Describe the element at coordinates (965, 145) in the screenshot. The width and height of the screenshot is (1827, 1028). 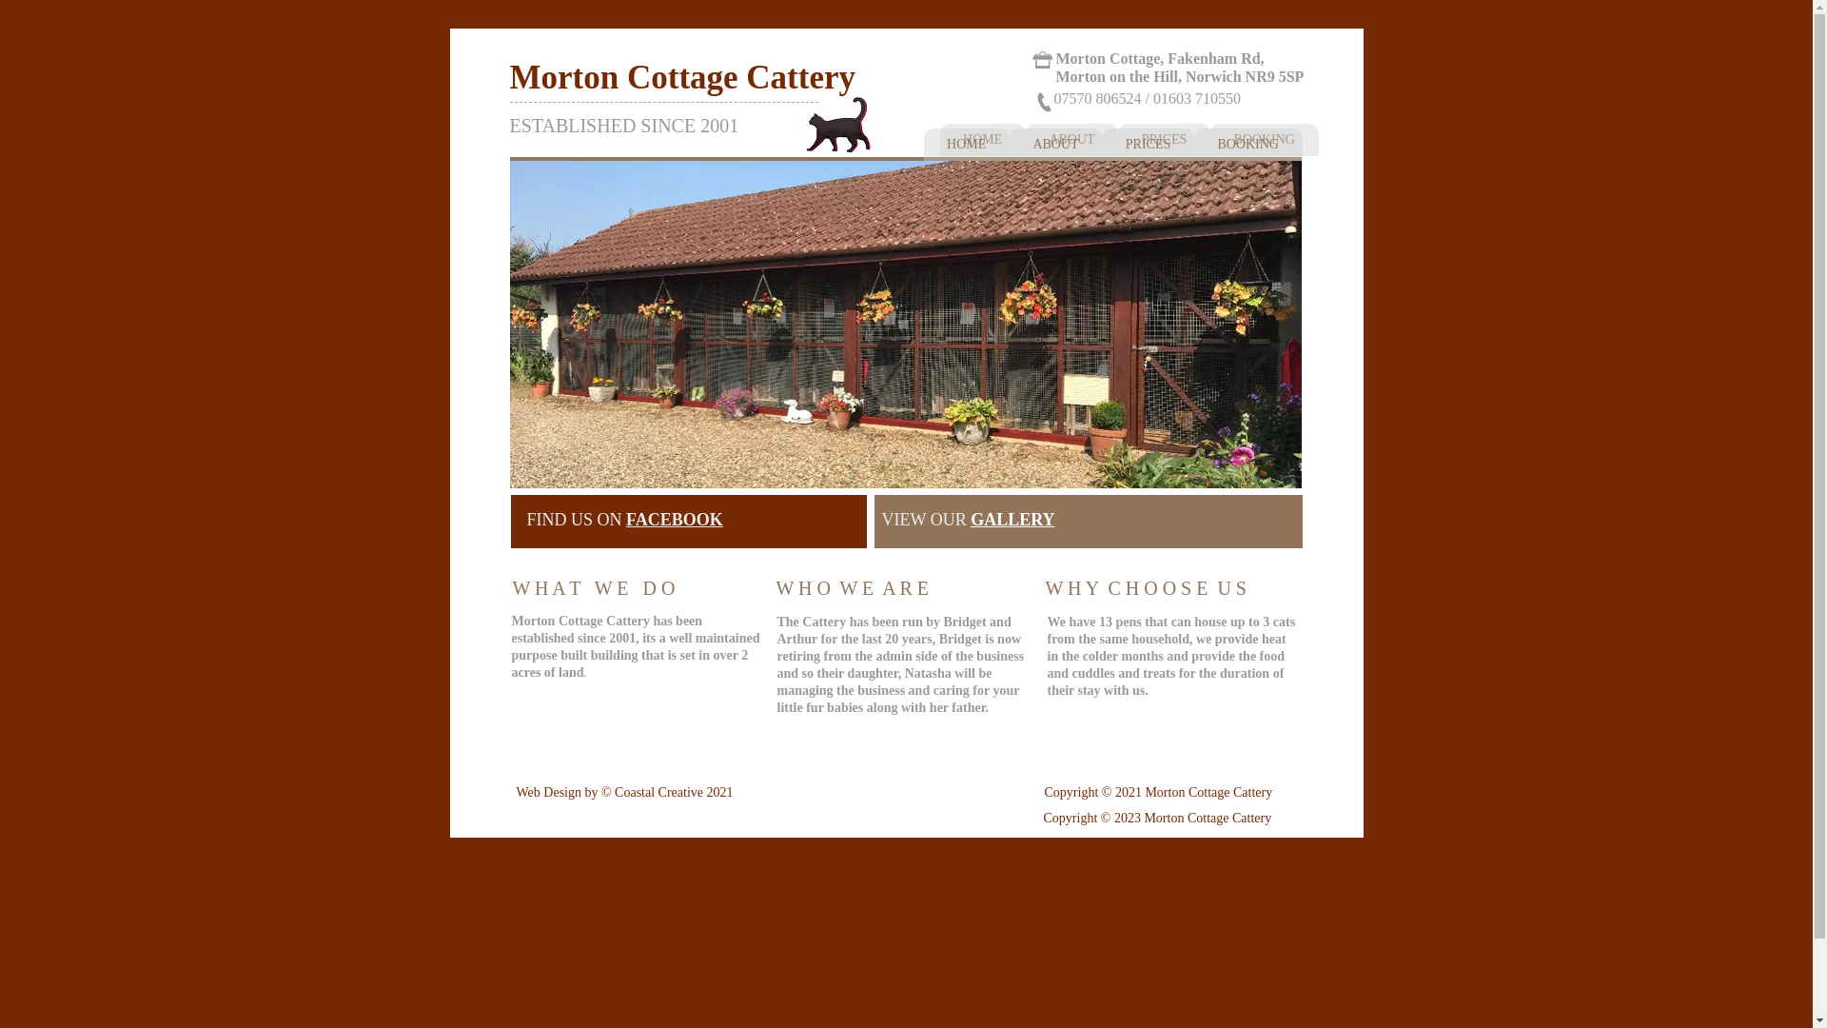
I see `HOME` at that location.